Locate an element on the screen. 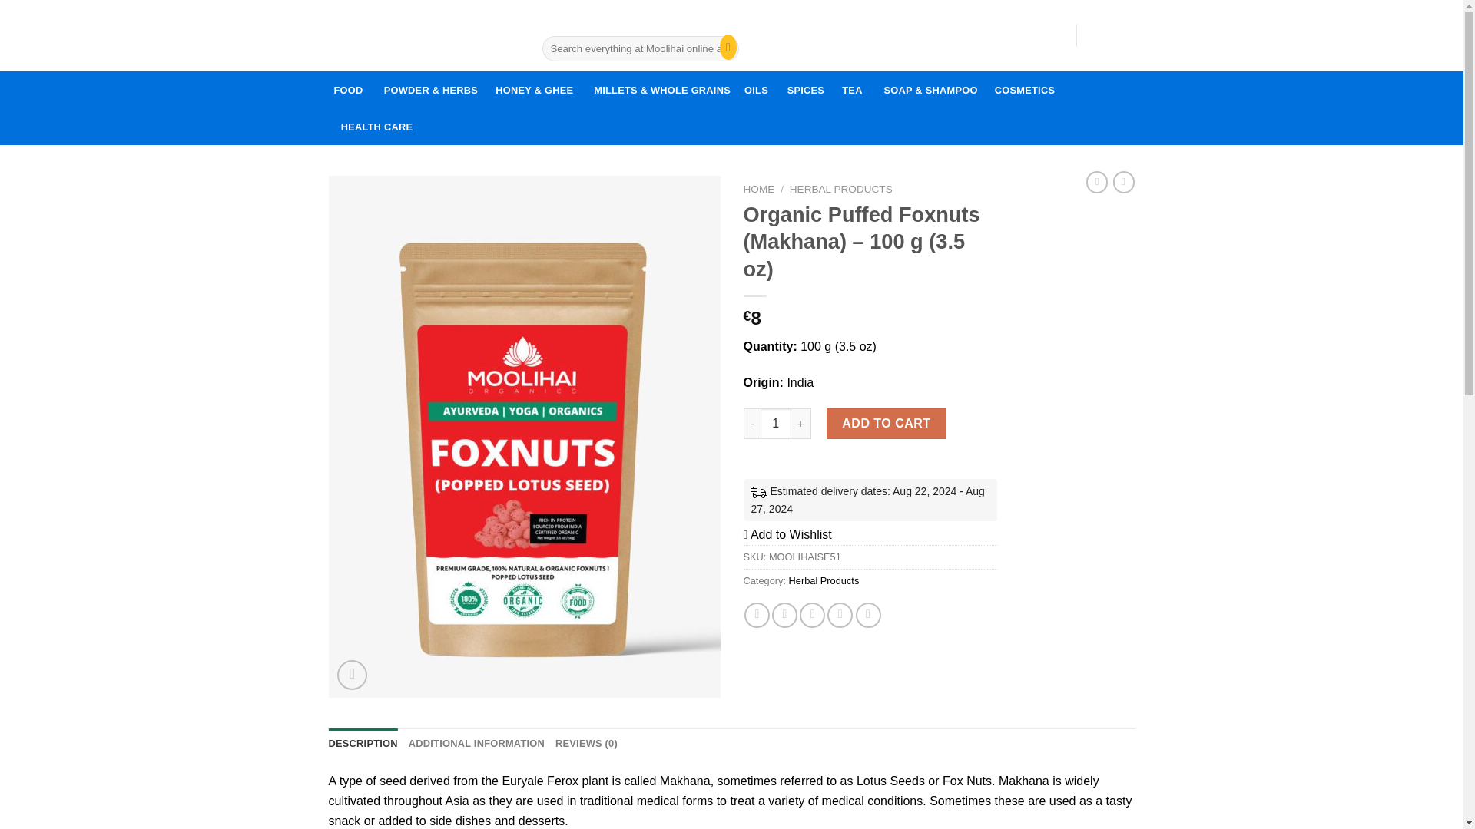 Image resolution: width=1475 pixels, height=829 pixels. Share on Facebook is located at coordinates (908, 35).